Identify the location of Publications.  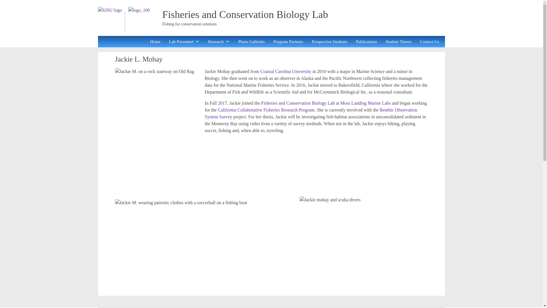
(366, 42).